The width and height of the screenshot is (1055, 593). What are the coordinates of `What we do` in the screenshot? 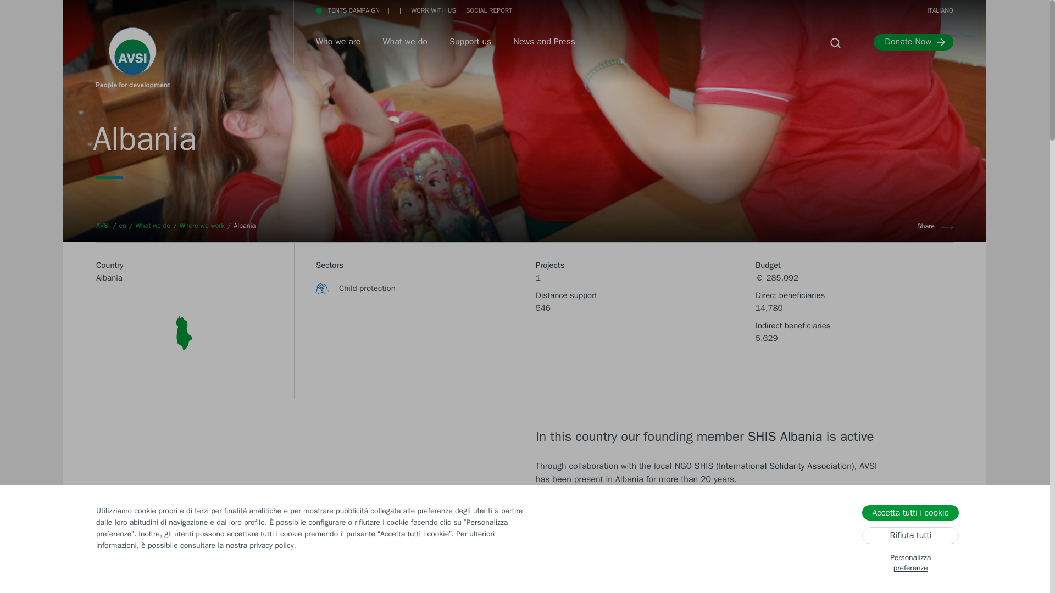 It's located at (152, 225).